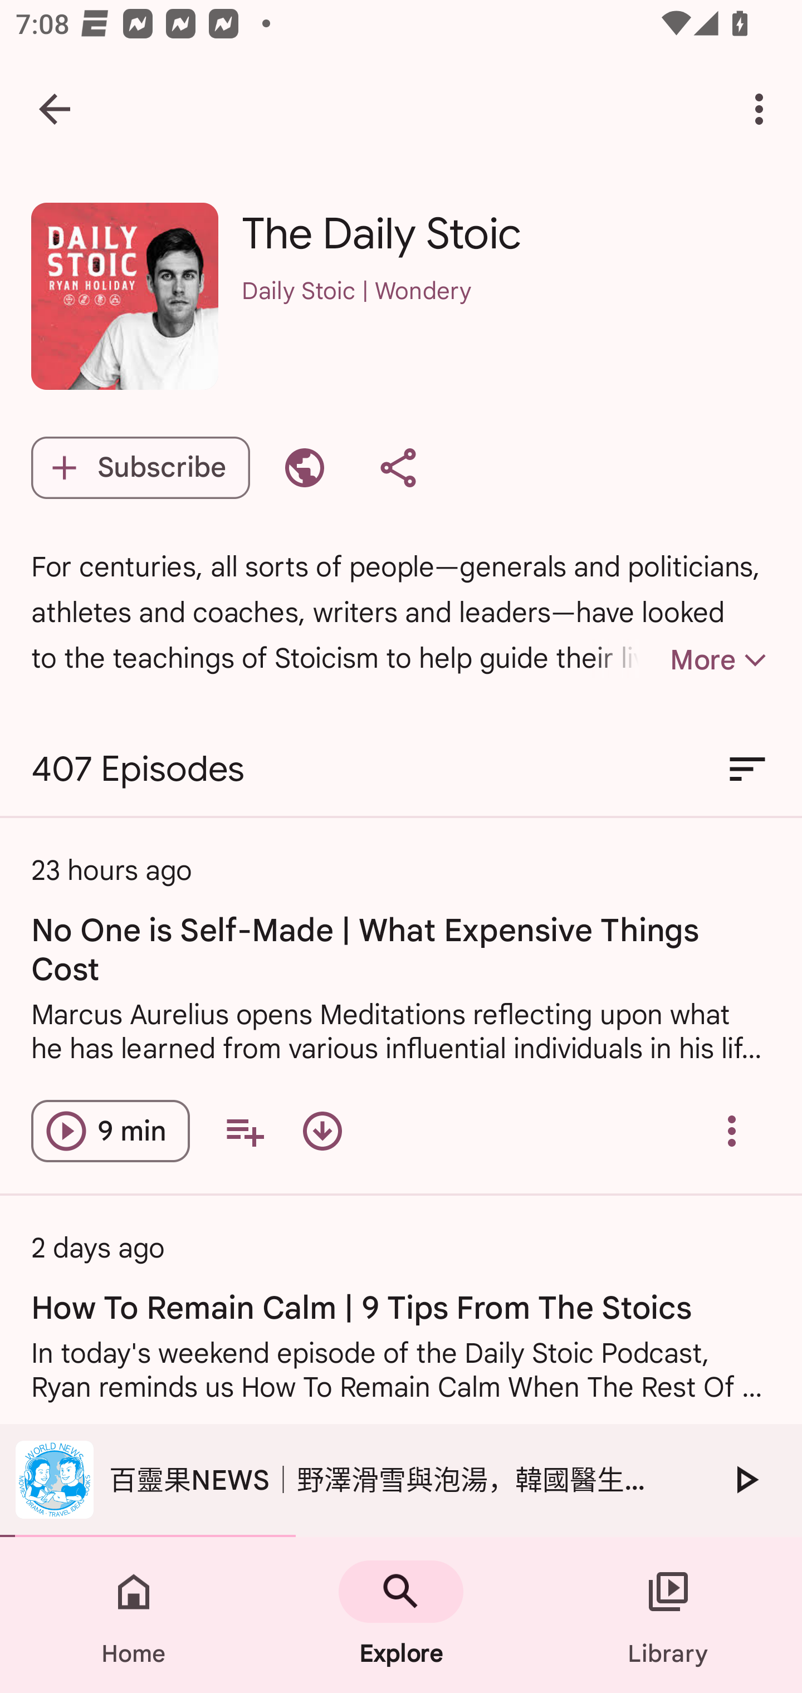 Image resolution: width=802 pixels, height=1693 pixels. What do you see at coordinates (763, 109) in the screenshot?
I see `More options` at bounding box center [763, 109].